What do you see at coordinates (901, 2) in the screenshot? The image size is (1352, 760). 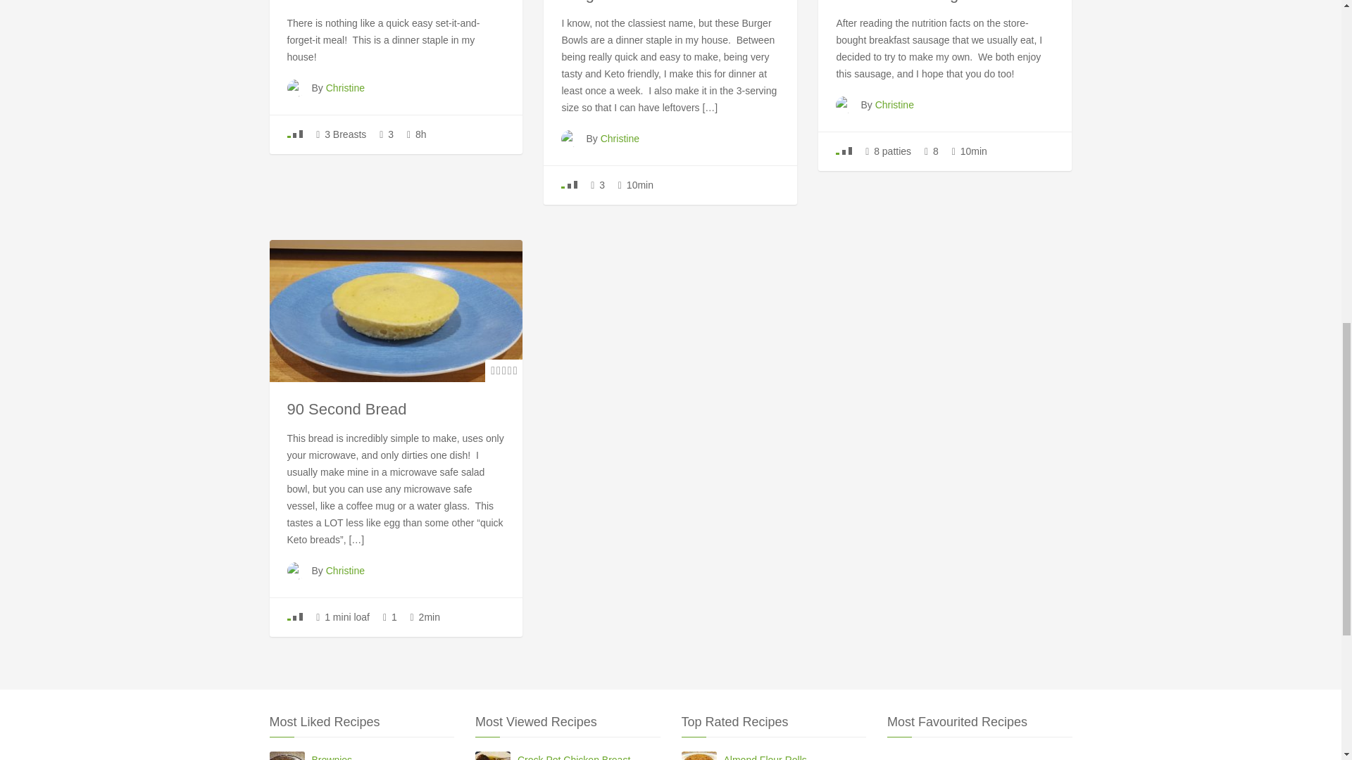 I see `Breakfast Sausage` at bounding box center [901, 2].